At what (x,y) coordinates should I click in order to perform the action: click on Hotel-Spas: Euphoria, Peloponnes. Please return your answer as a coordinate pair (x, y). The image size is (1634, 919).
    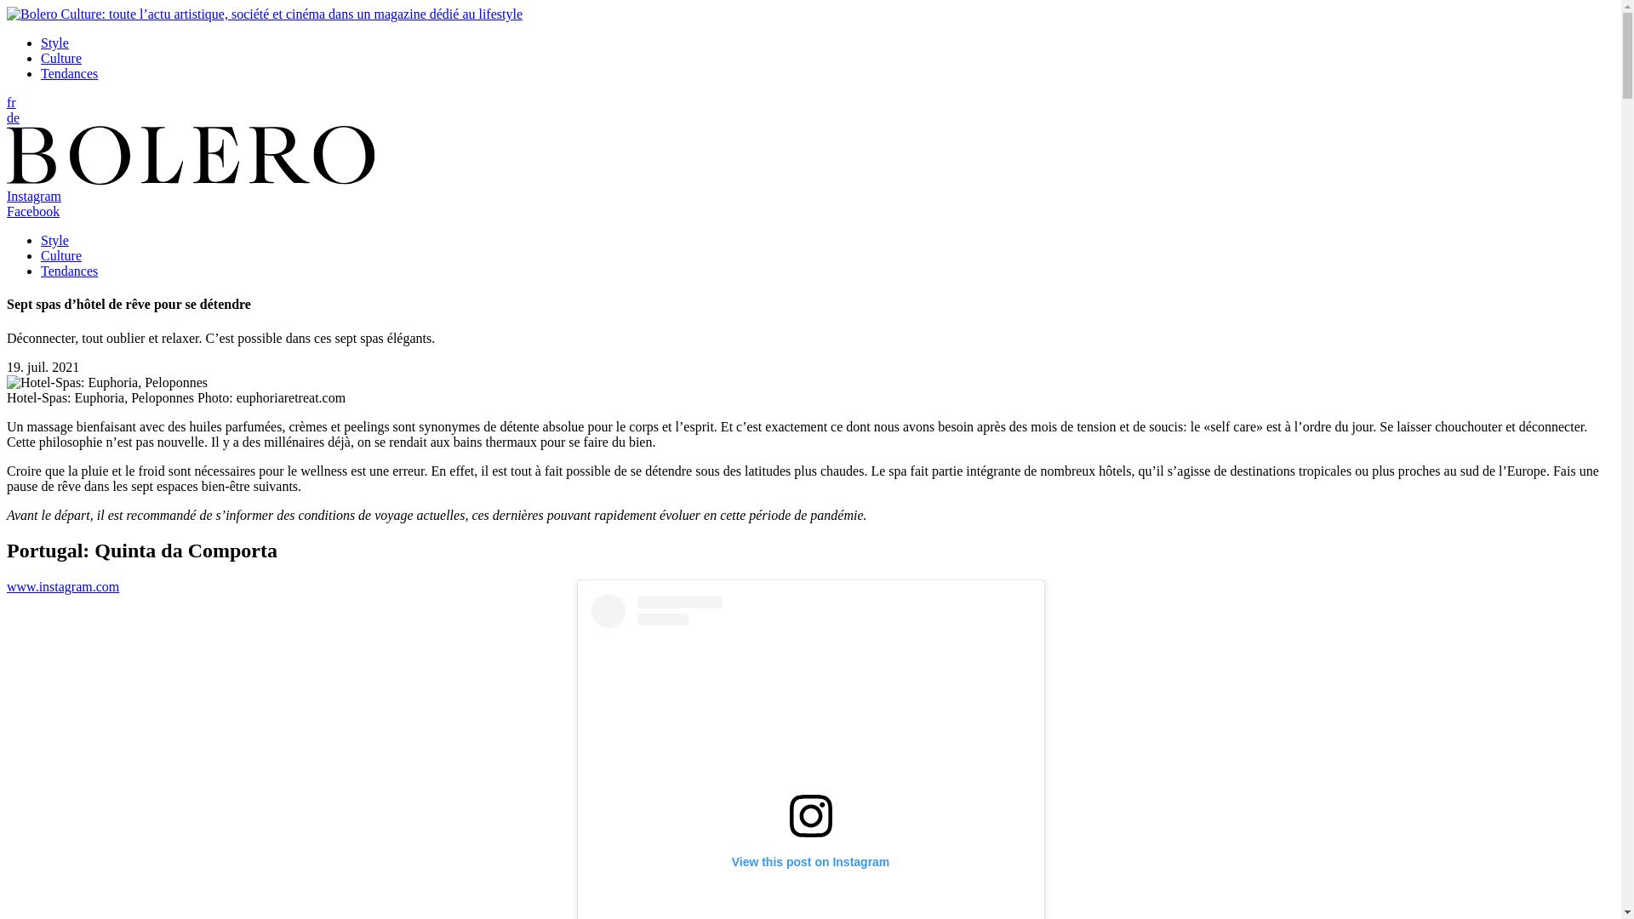
    Looking at the image, I should click on (107, 383).